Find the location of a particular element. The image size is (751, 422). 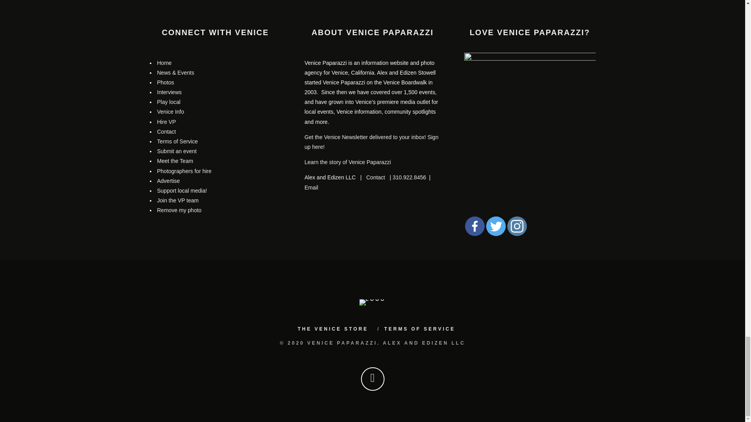

Facebook is located at coordinates (474, 226).